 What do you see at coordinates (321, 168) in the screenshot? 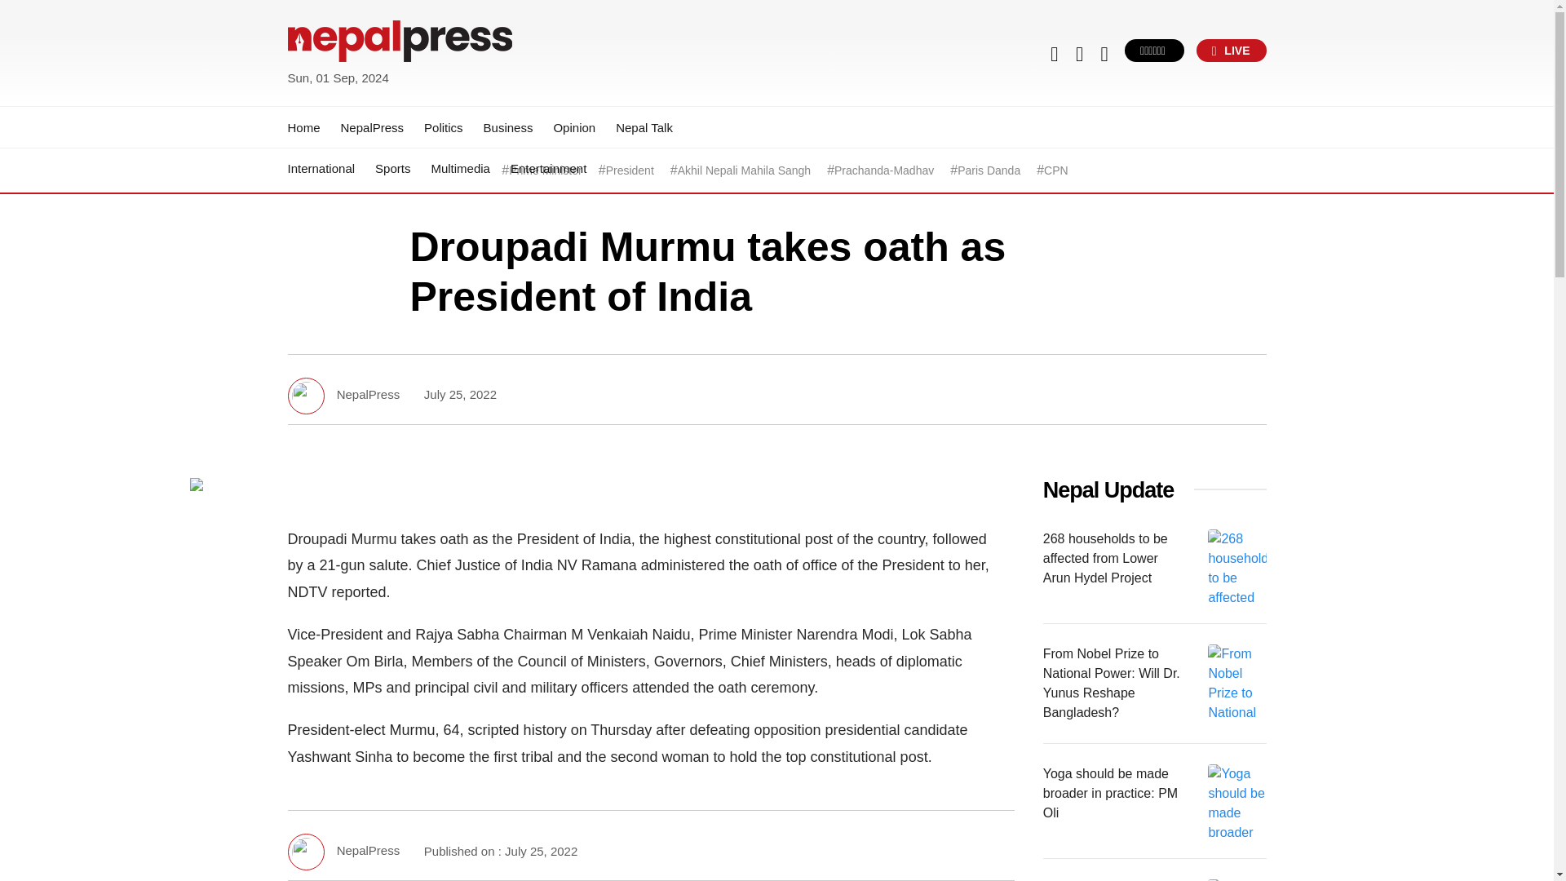
I see `International` at bounding box center [321, 168].